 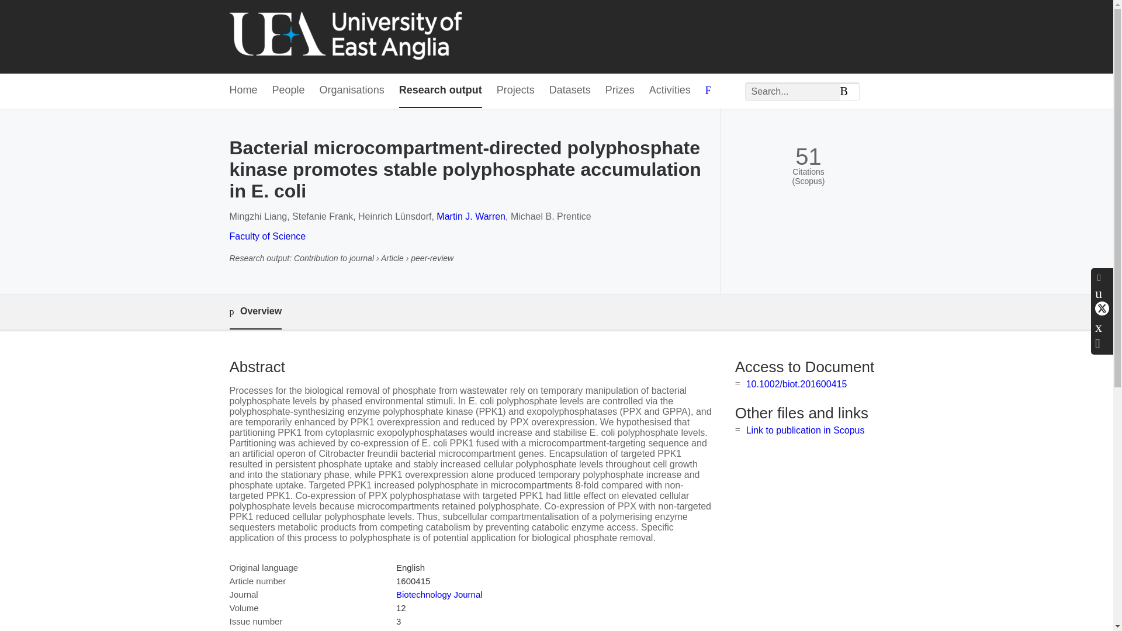 I want to click on Faculty of Science, so click(x=266, y=236).